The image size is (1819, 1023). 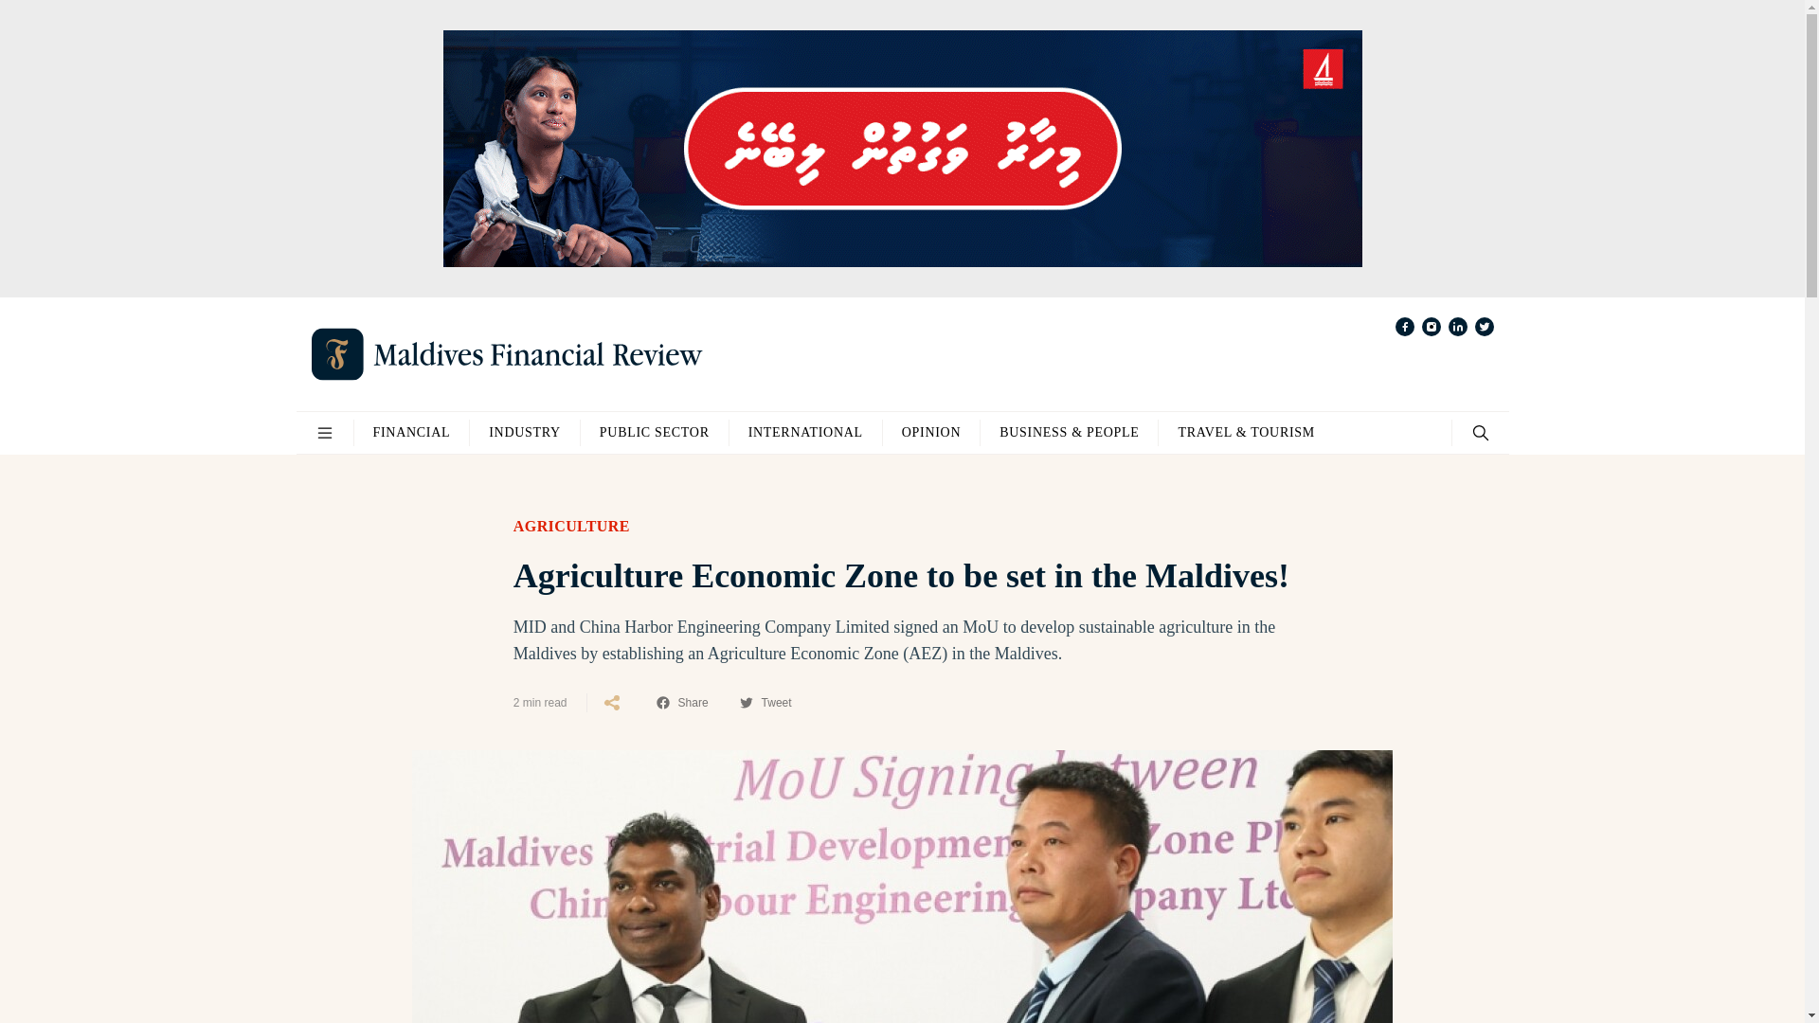 I want to click on INDUSTRY, so click(x=525, y=432).